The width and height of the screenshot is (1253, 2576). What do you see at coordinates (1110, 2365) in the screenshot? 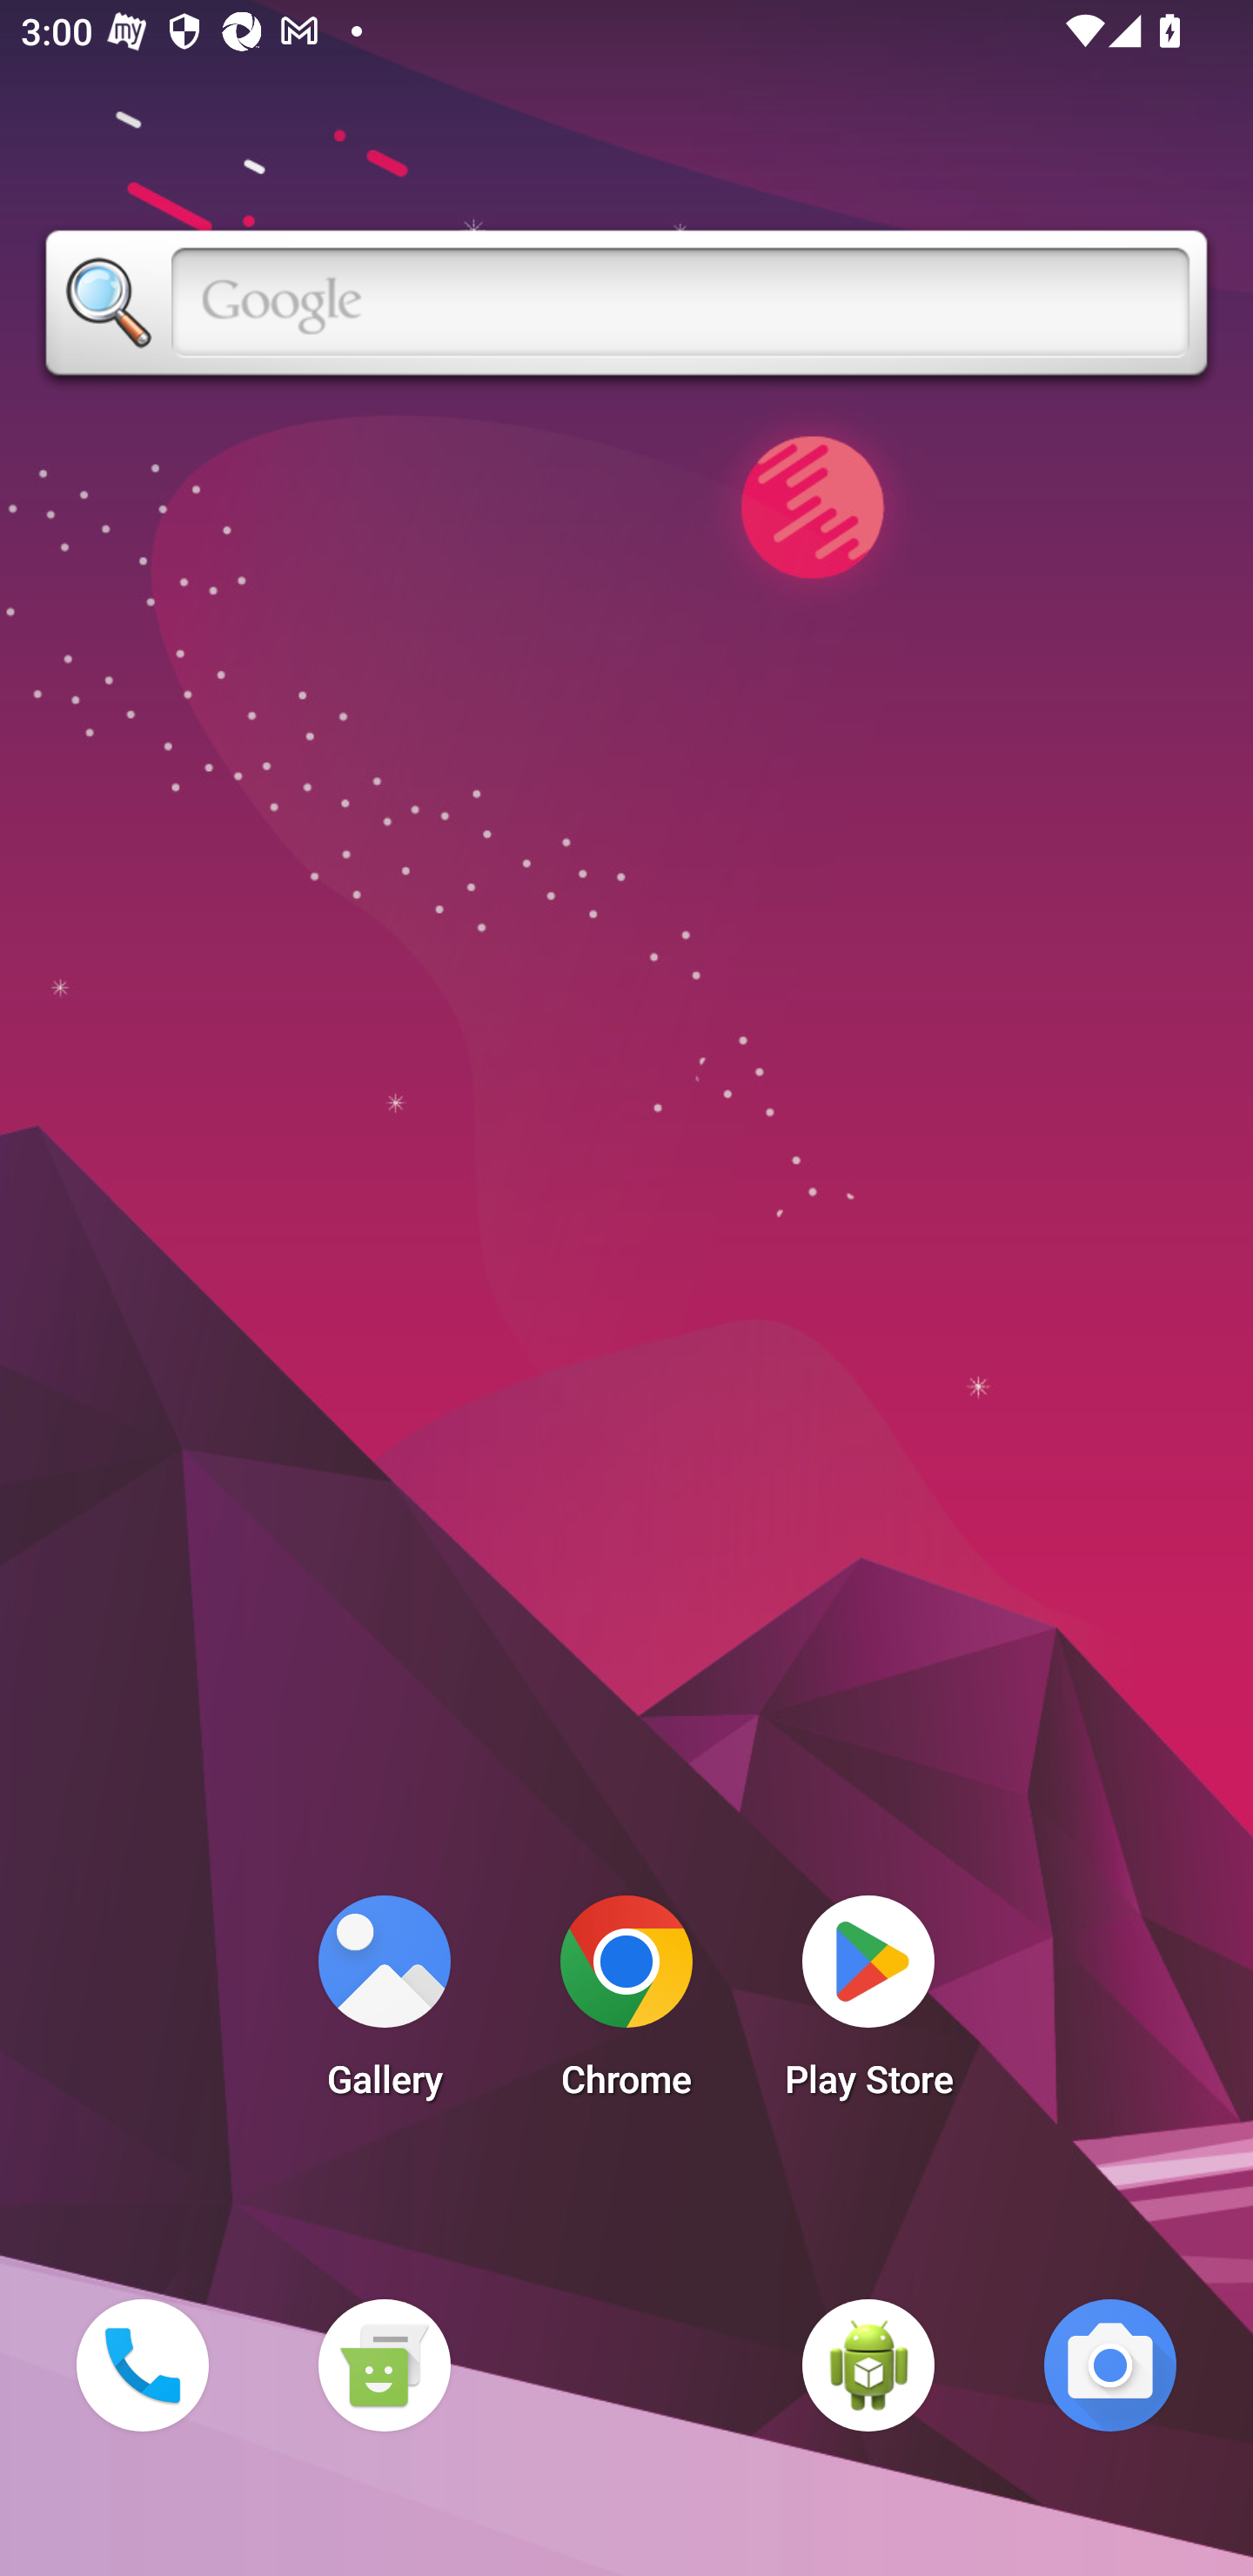
I see `Camera` at bounding box center [1110, 2365].